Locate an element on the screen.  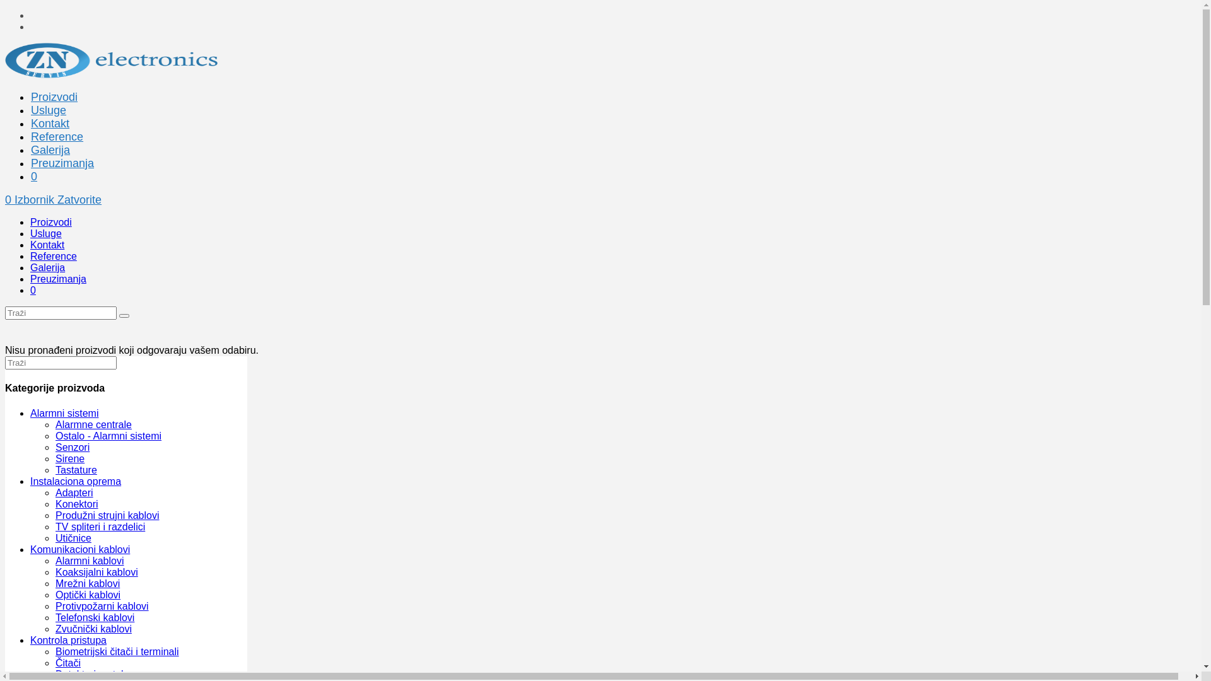
Koaksijalni kablovi is located at coordinates (97, 573).